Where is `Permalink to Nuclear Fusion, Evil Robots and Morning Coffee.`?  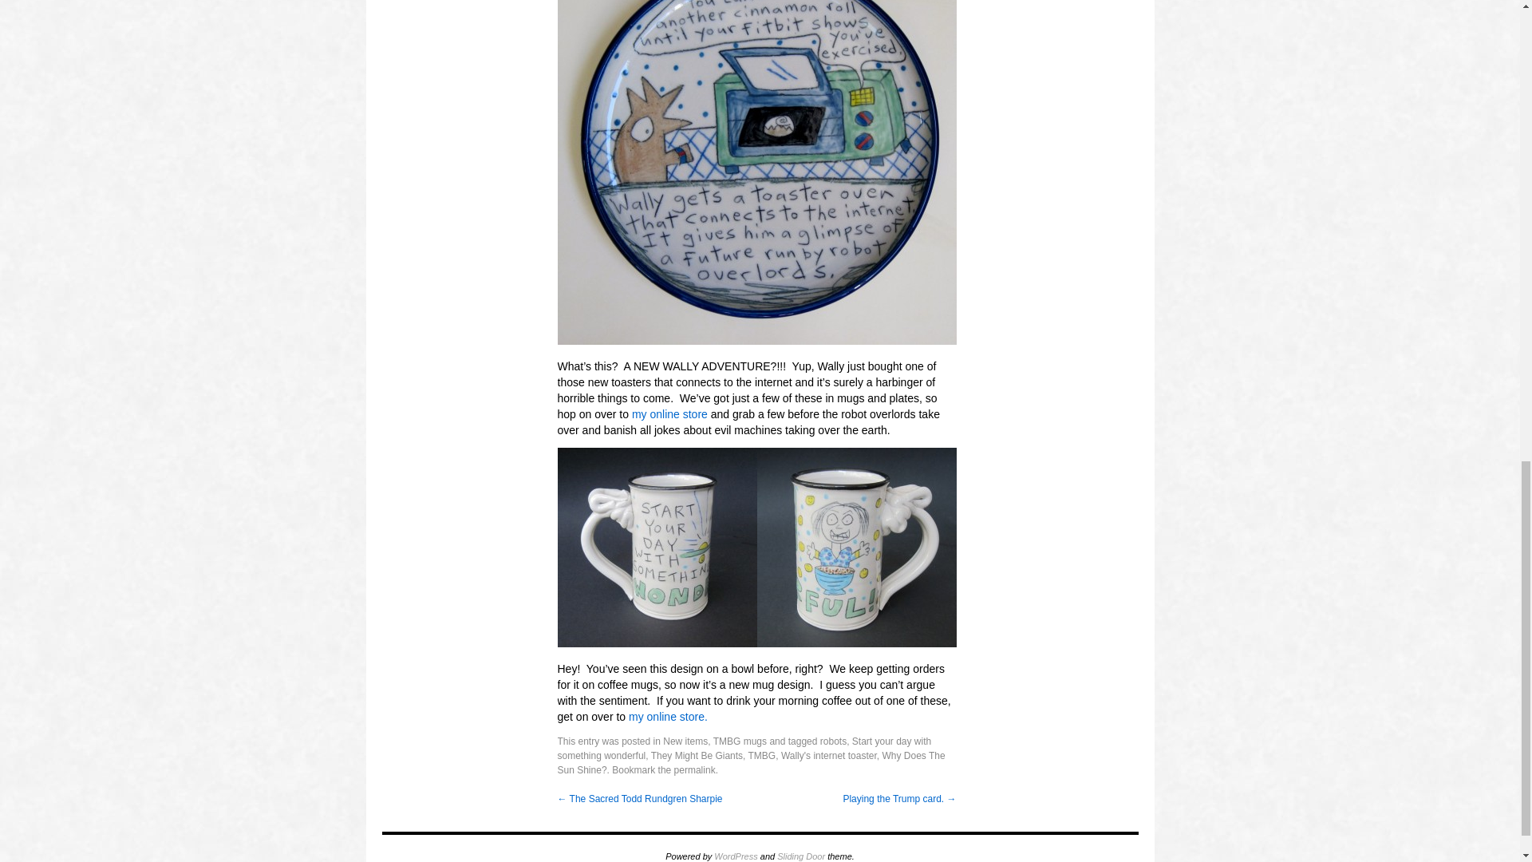
Permalink to Nuclear Fusion, Evil Robots and Morning Coffee. is located at coordinates (694, 769).